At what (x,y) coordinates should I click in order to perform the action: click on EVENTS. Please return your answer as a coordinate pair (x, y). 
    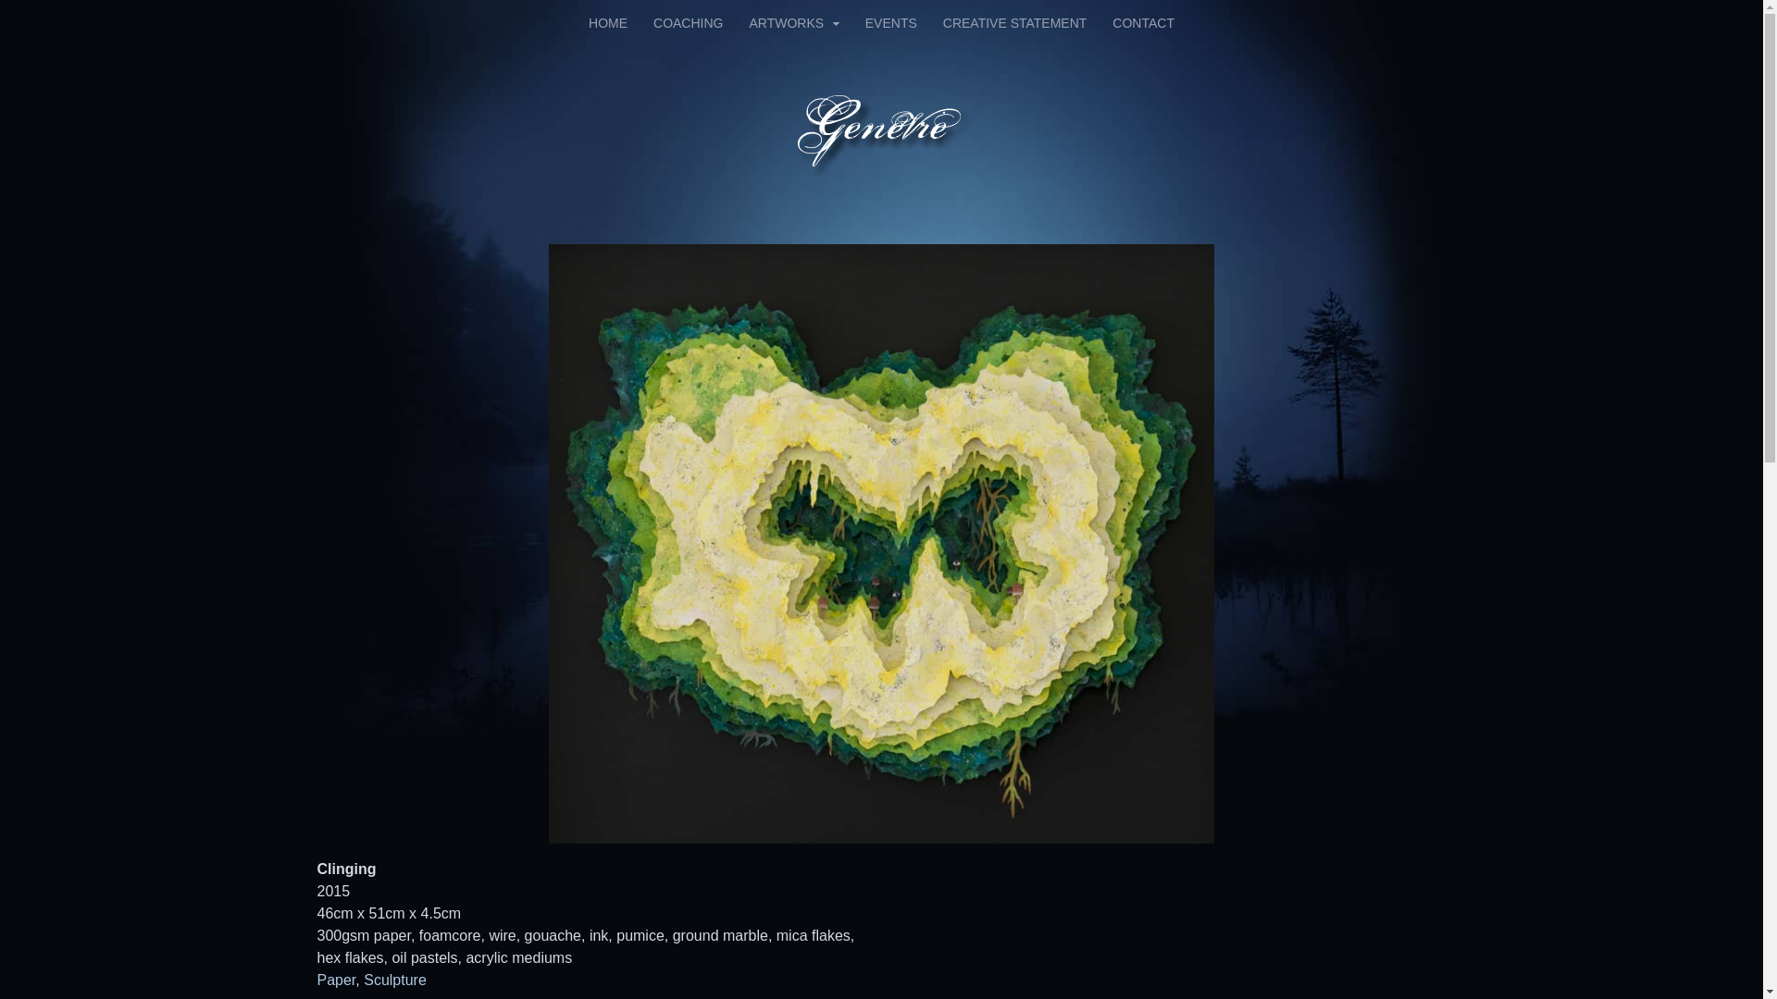
    Looking at the image, I should click on (891, 23).